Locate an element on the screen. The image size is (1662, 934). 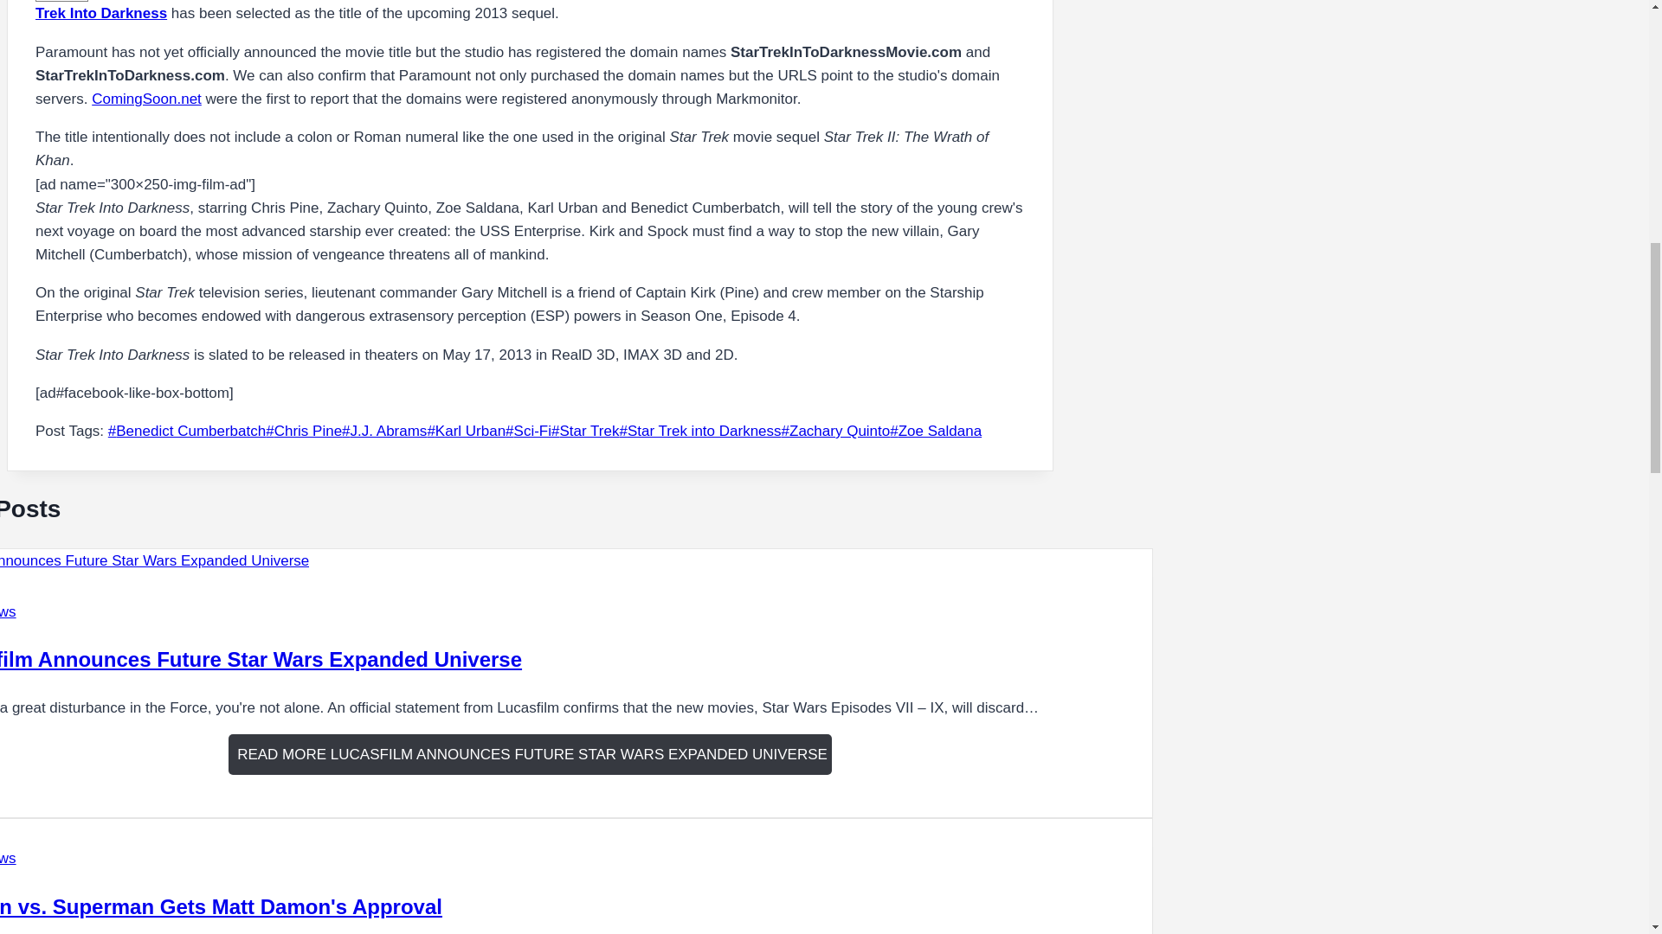
ComingSoon.net is located at coordinates (145, 99).